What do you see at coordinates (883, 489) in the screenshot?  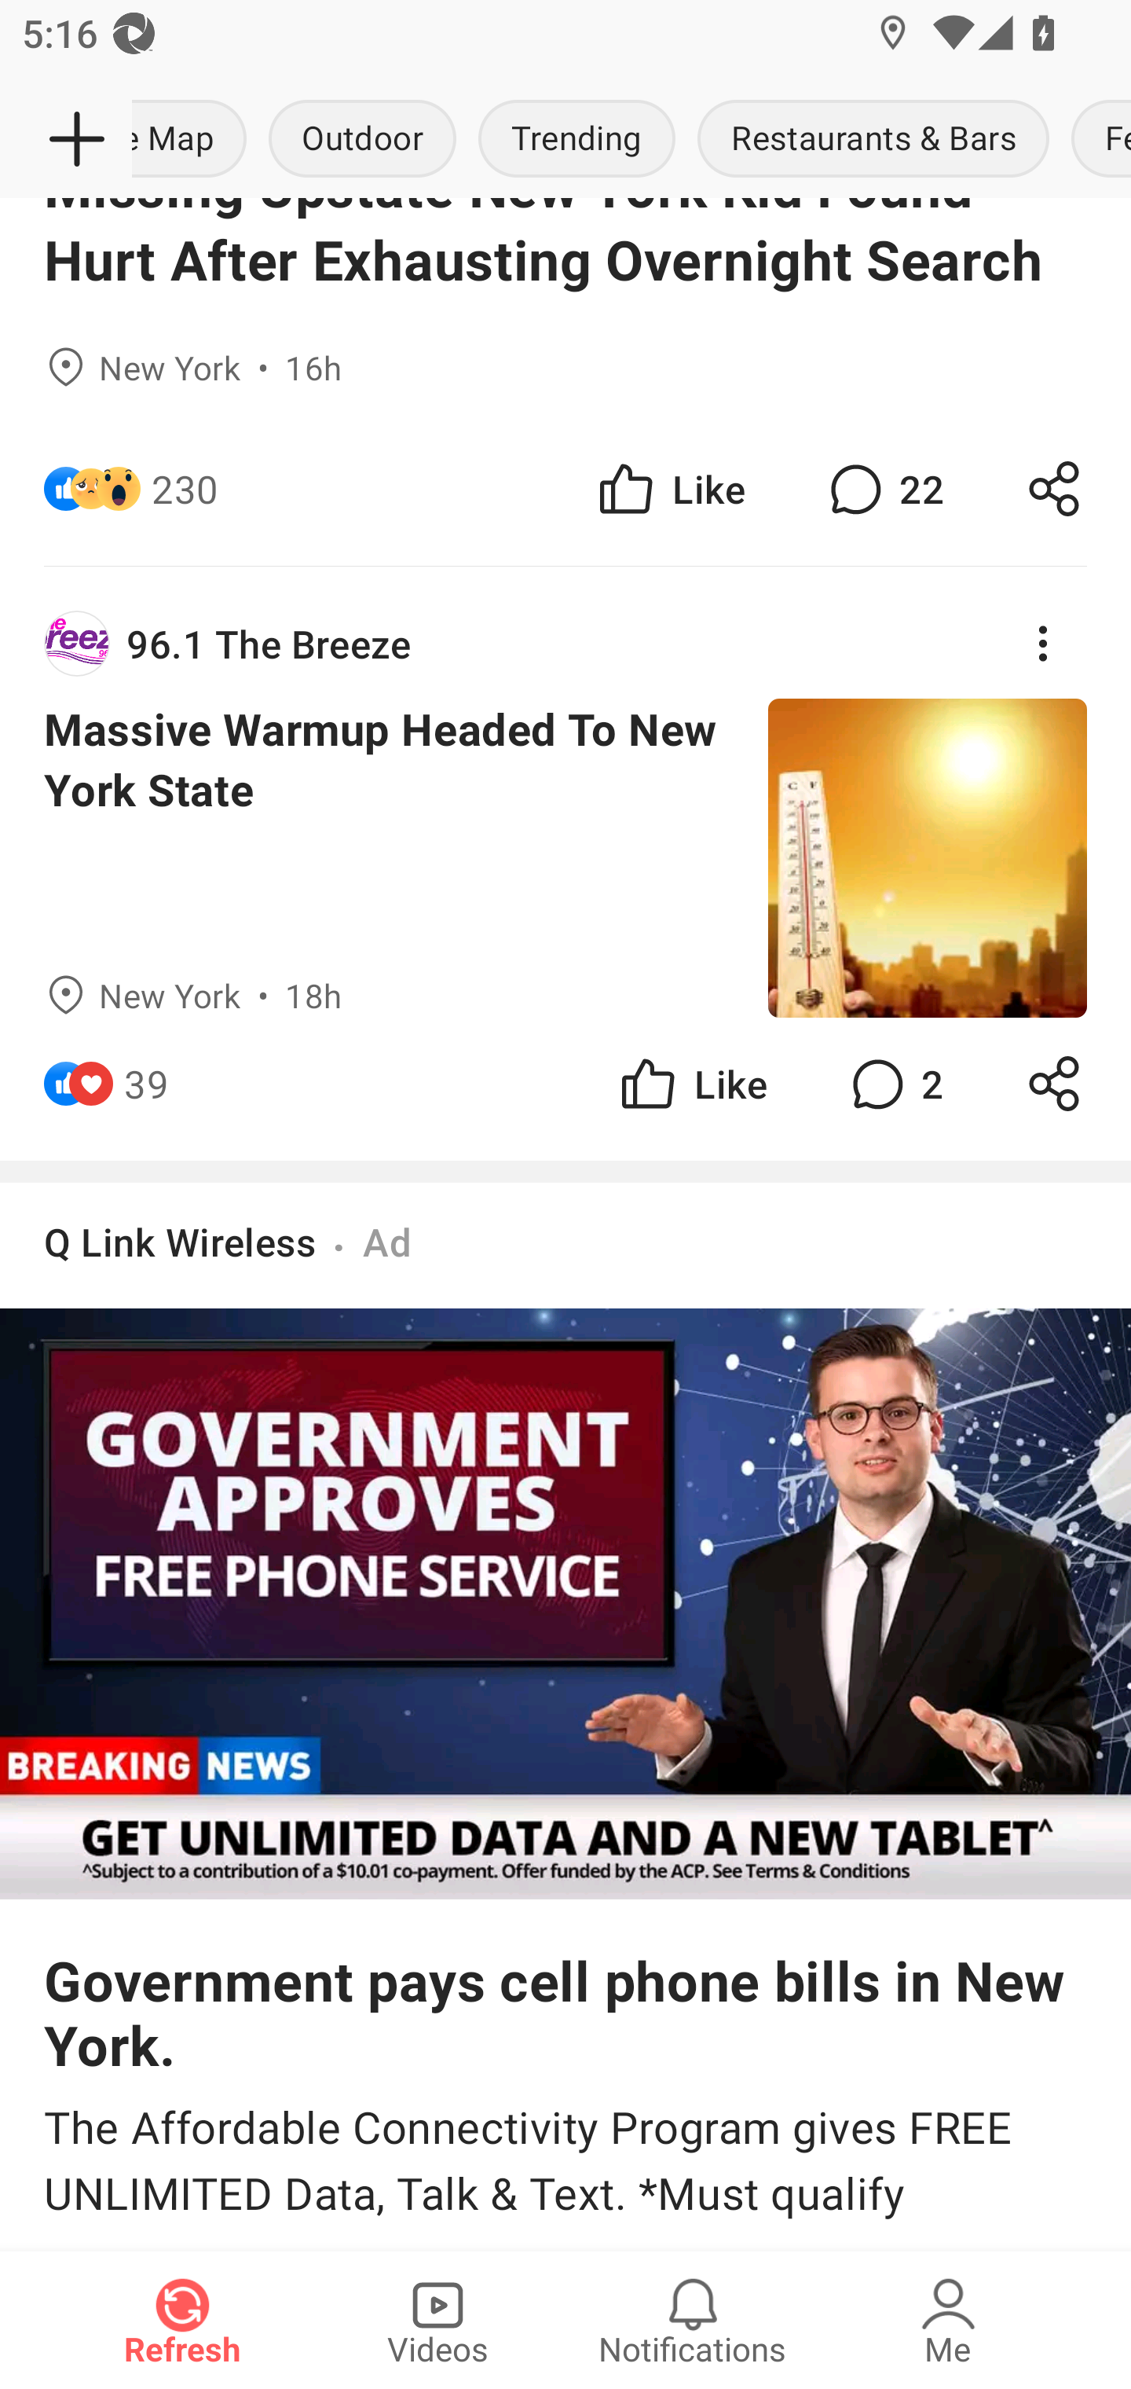 I see `22` at bounding box center [883, 489].